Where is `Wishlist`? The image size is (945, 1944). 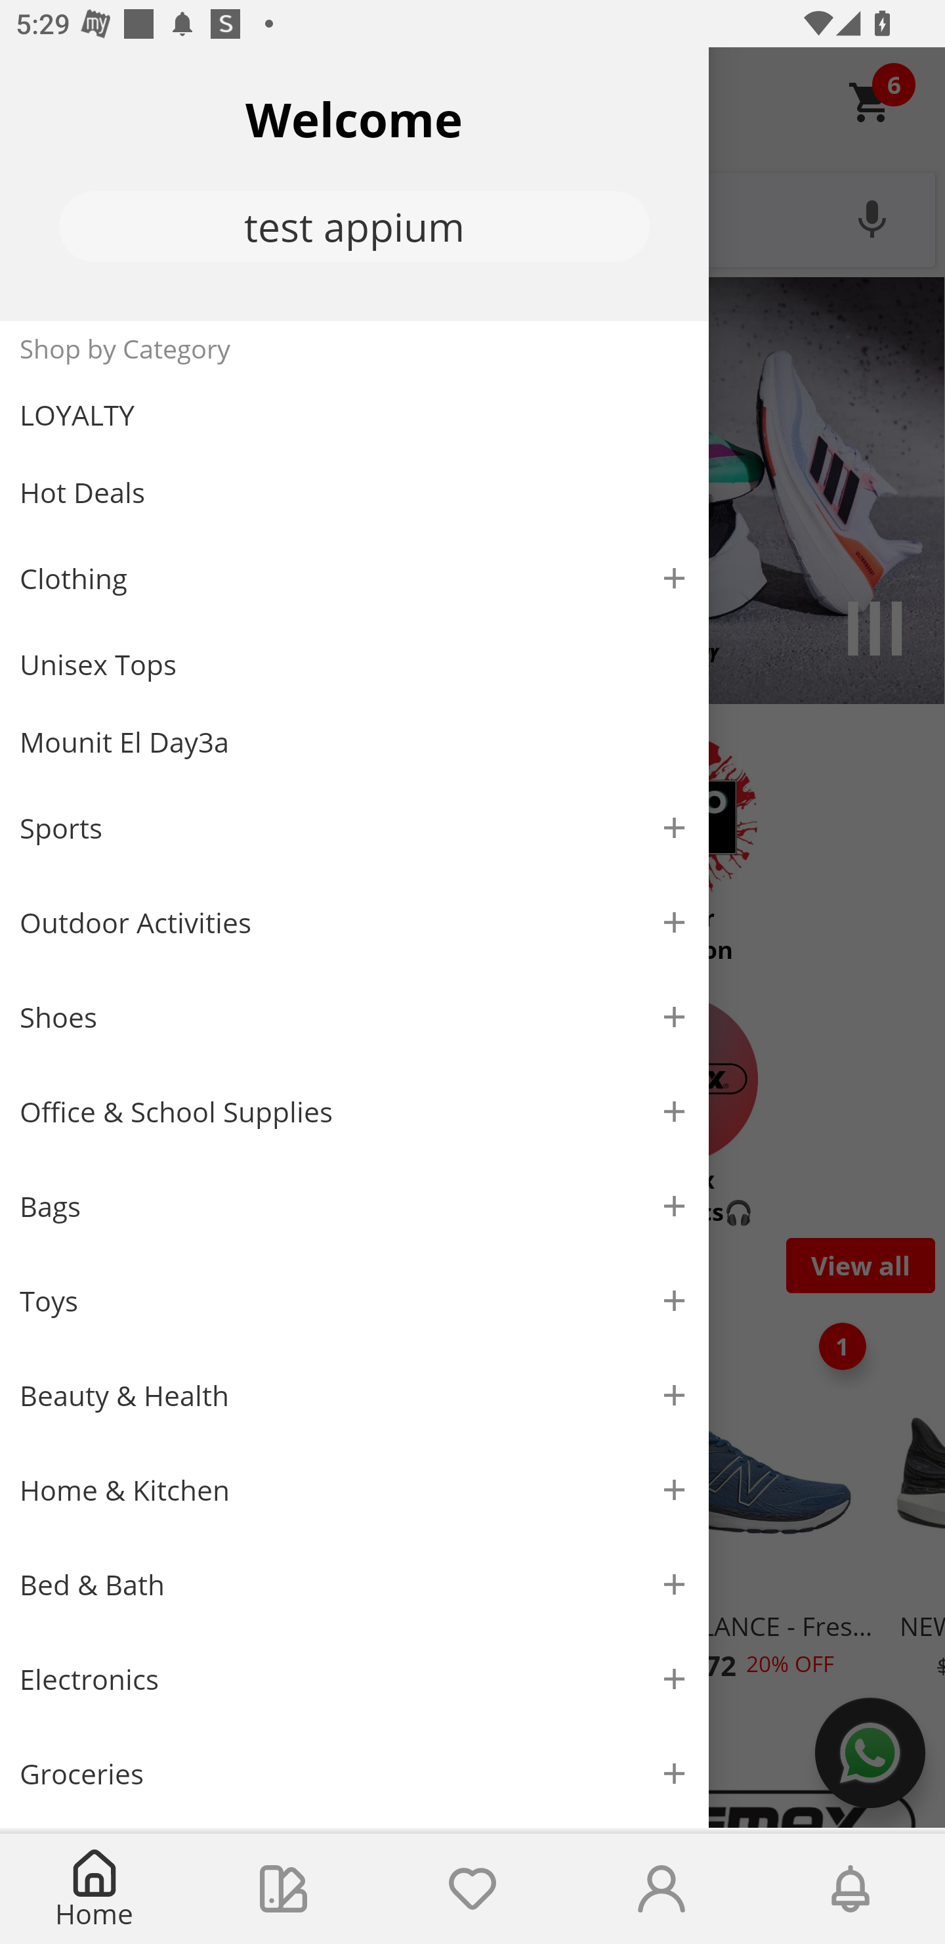
Wishlist is located at coordinates (472, 1889).